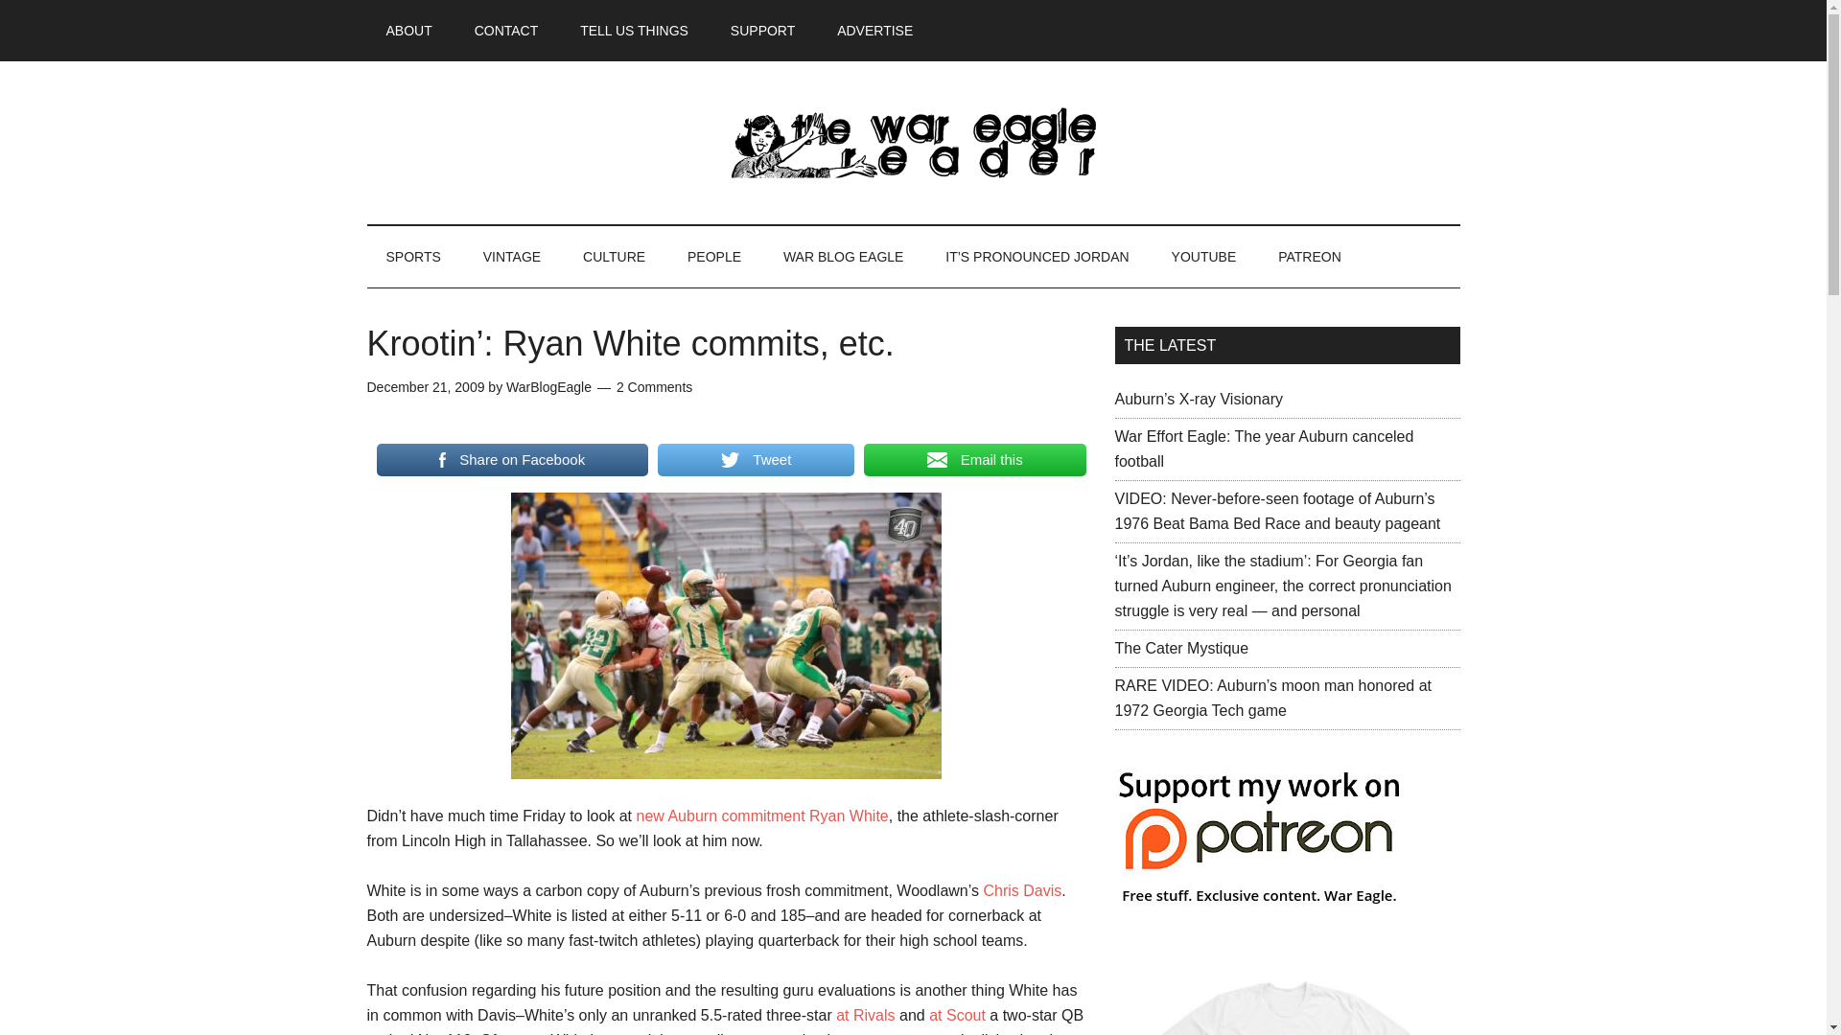 The image size is (1841, 1035). What do you see at coordinates (548, 387) in the screenshot?
I see `WarBlogEagle` at bounding box center [548, 387].